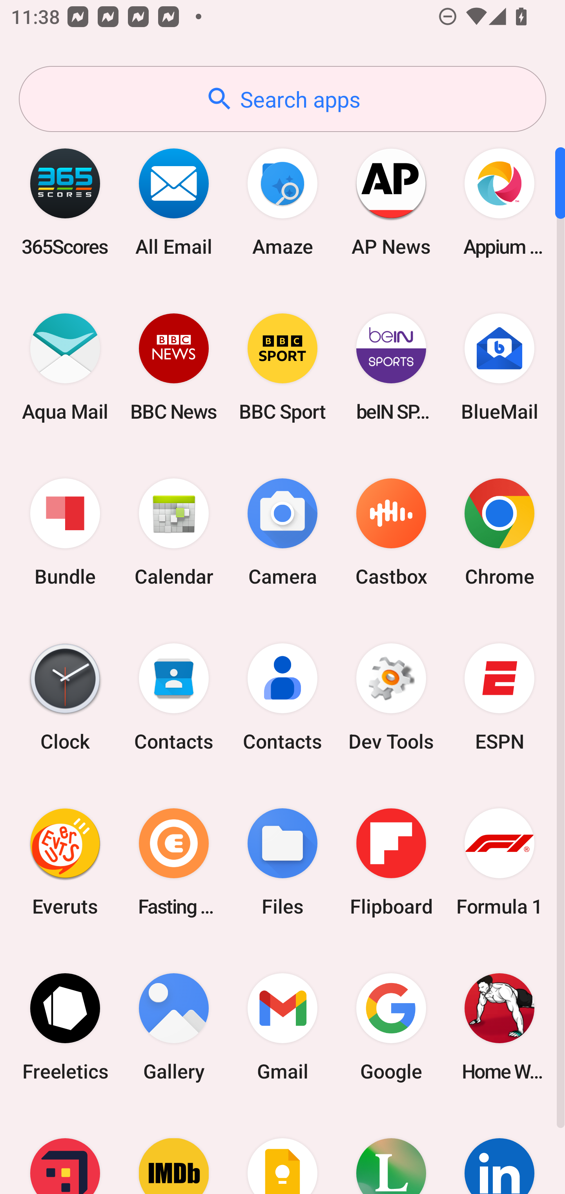  What do you see at coordinates (499, 533) in the screenshot?
I see `Chrome` at bounding box center [499, 533].